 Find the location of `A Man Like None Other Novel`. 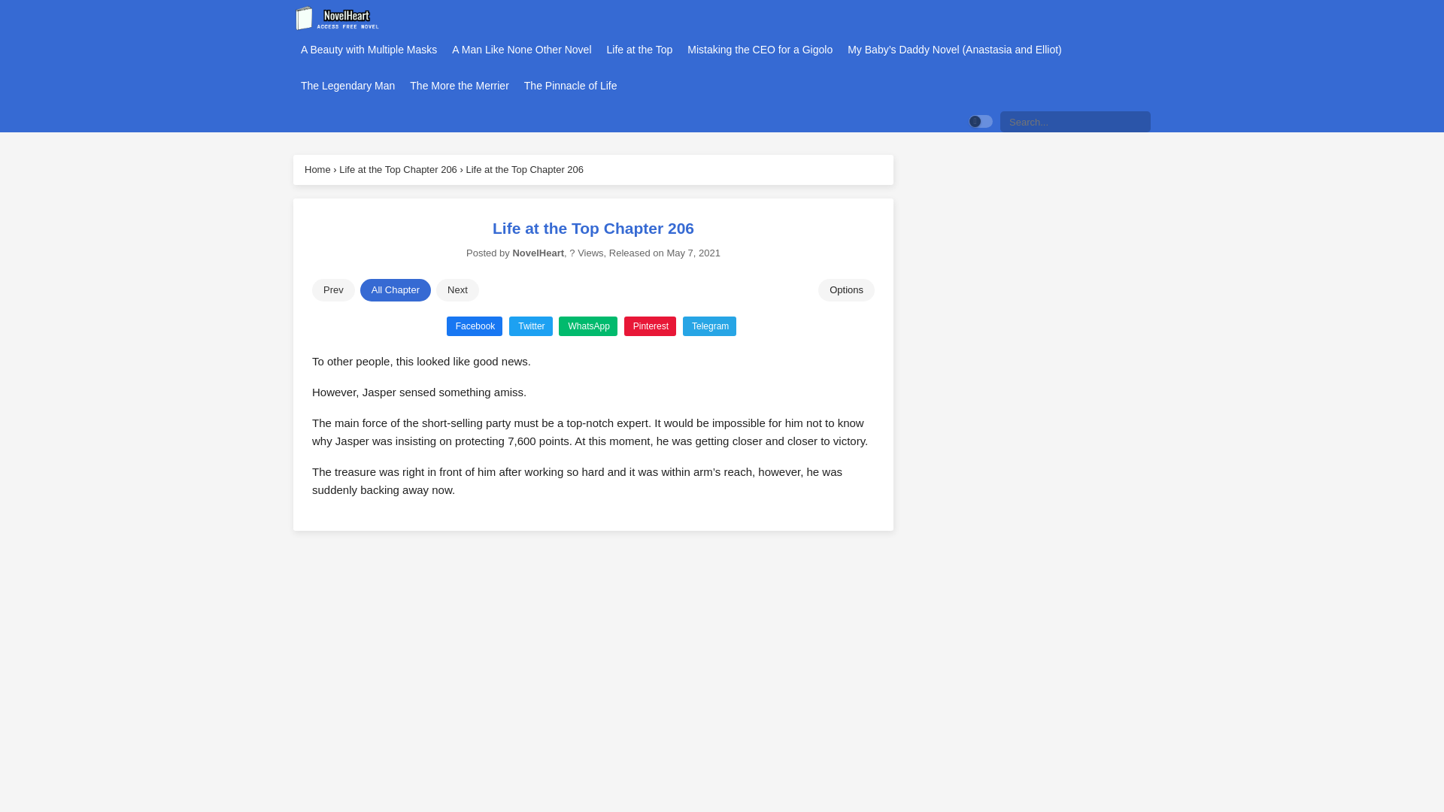

A Man Like None Other Novel is located at coordinates (521, 50).